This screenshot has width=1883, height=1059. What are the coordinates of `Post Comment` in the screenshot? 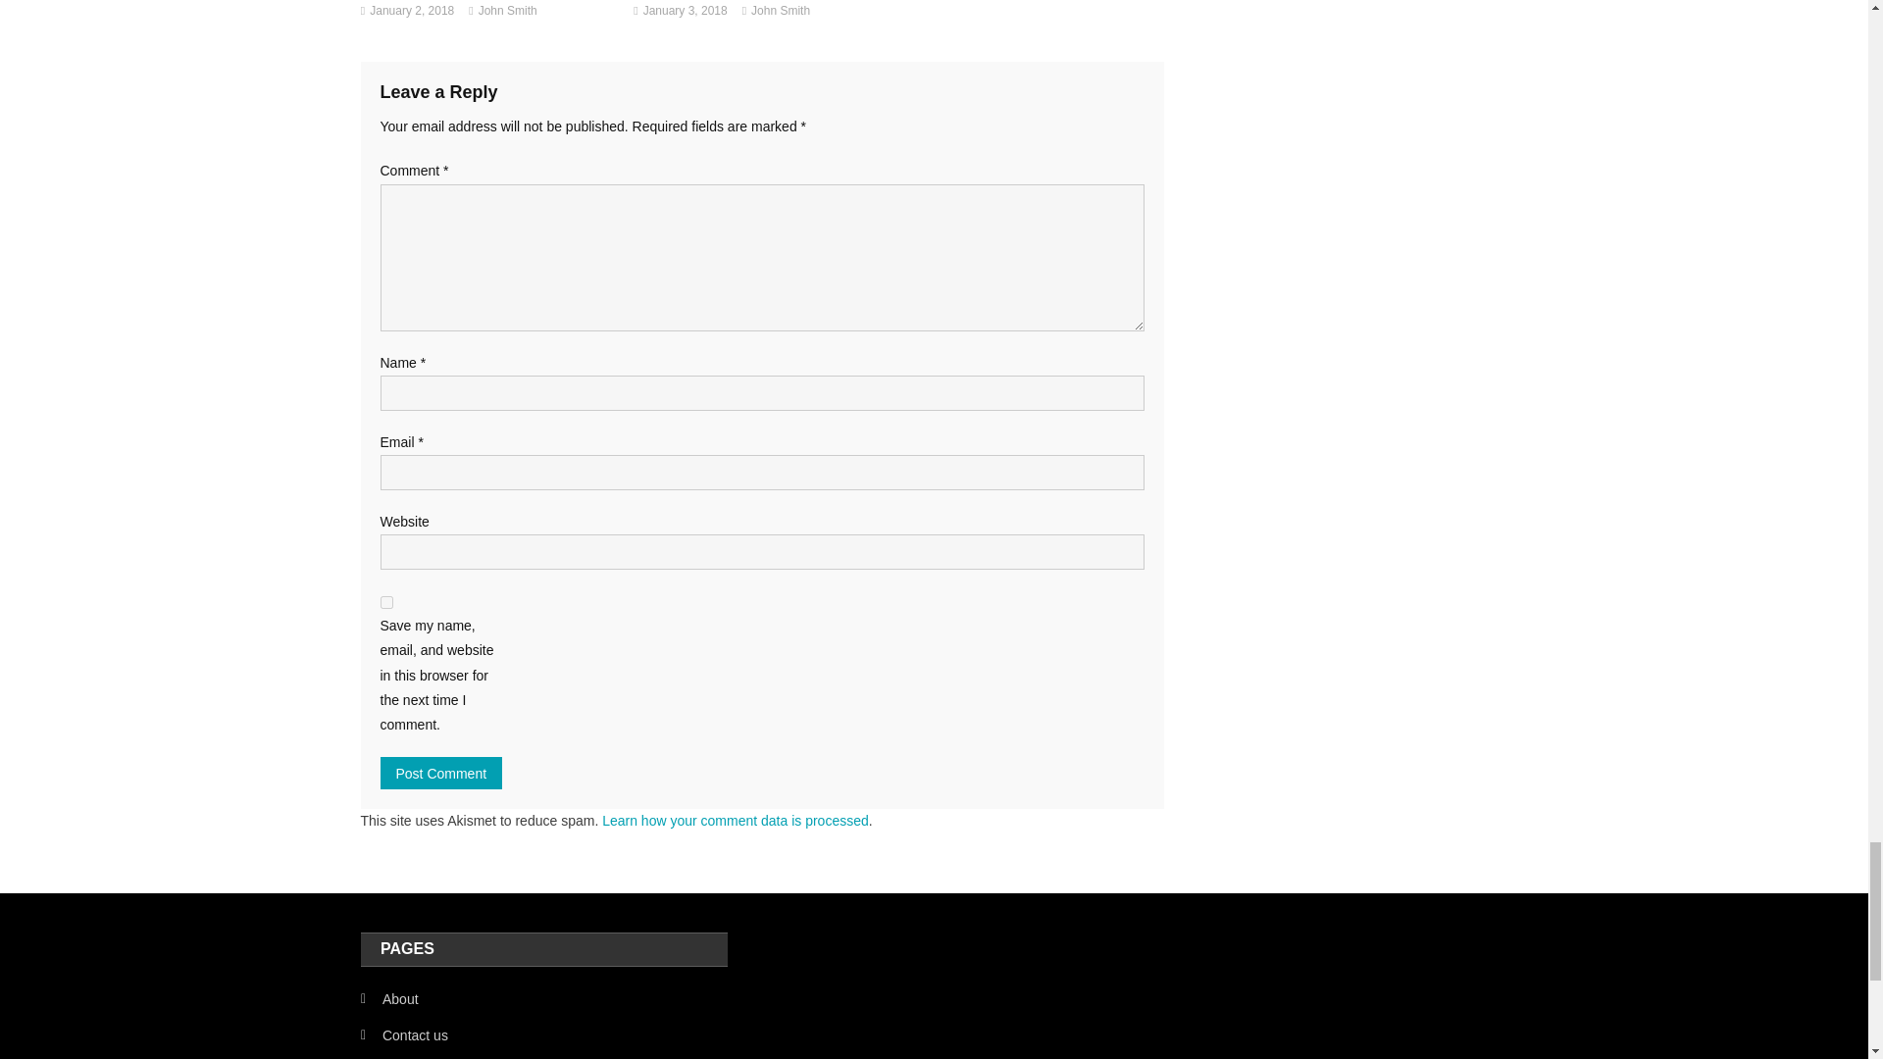 It's located at (441, 773).